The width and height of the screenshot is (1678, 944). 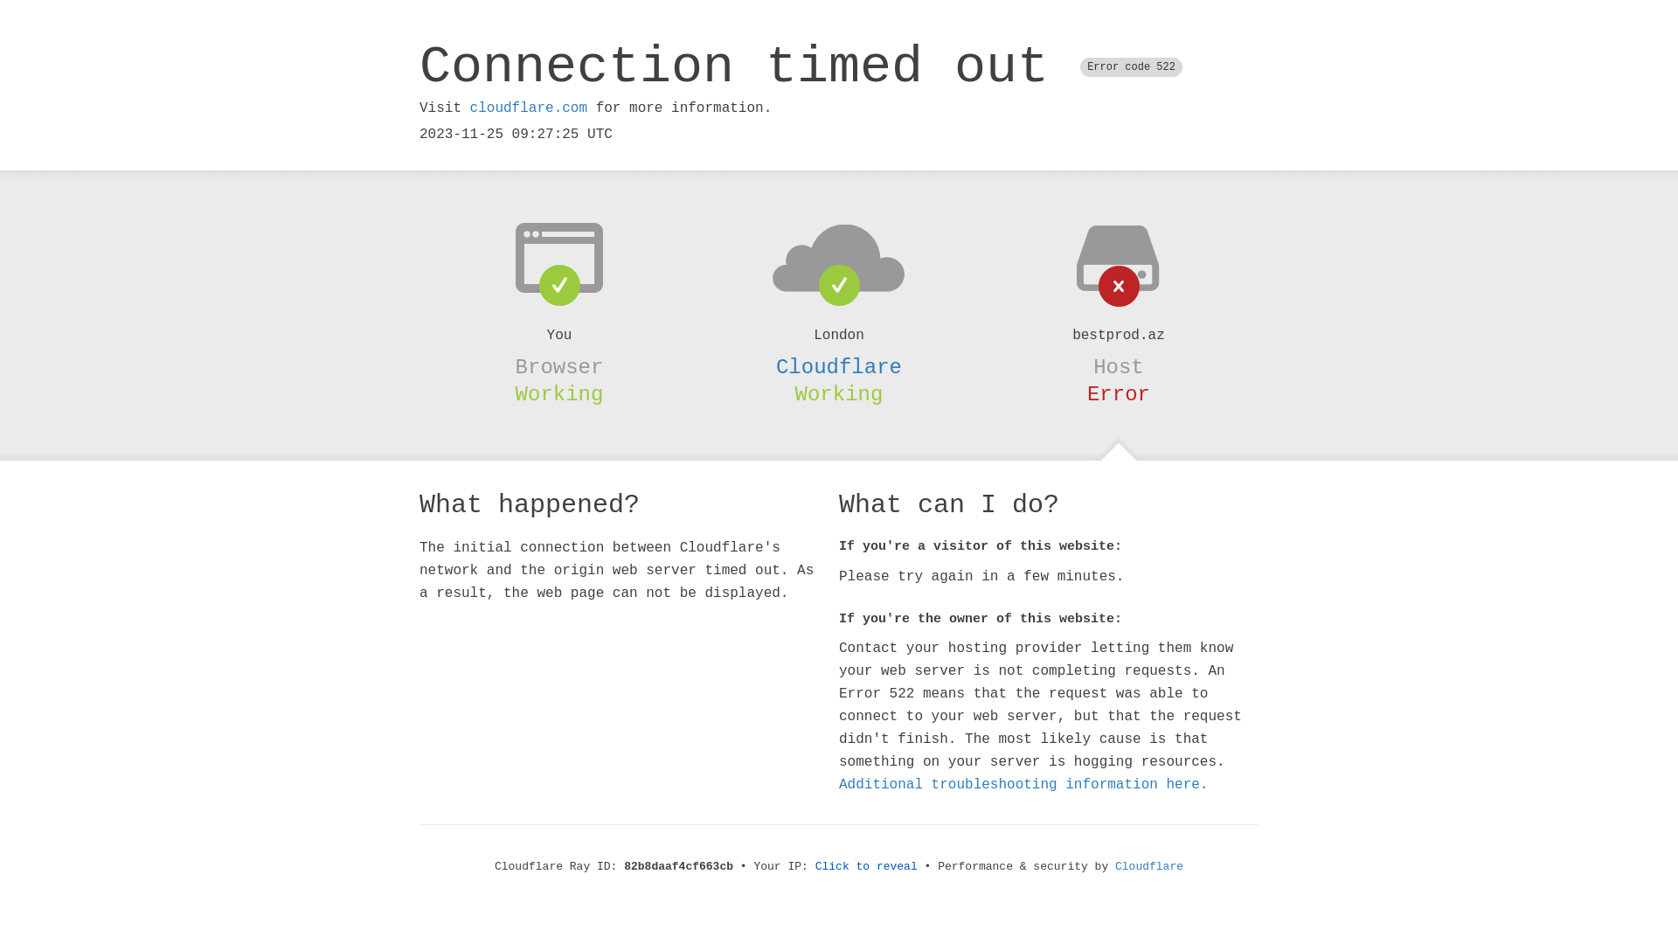 What do you see at coordinates (529, 108) in the screenshot?
I see `cloudflare.com` at bounding box center [529, 108].